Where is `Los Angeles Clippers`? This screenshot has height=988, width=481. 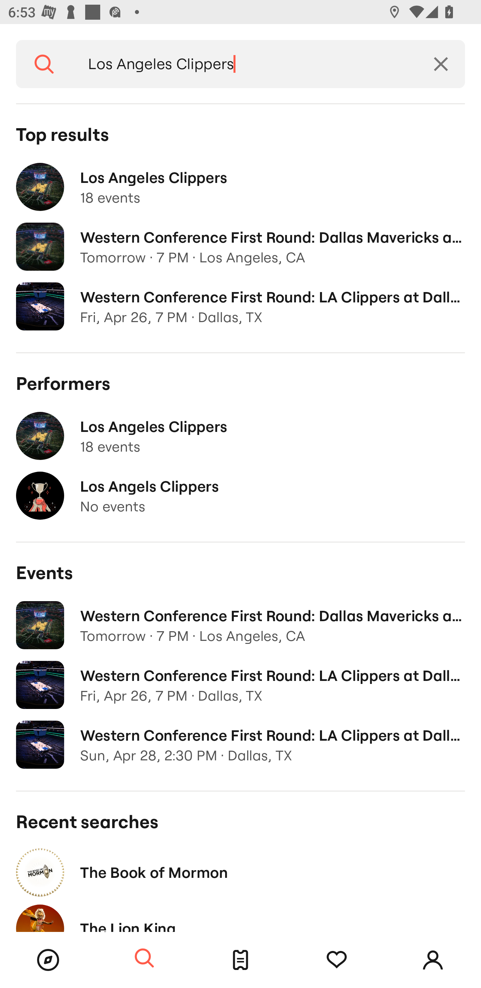 Los Angeles Clippers is located at coordinates (245, 64).